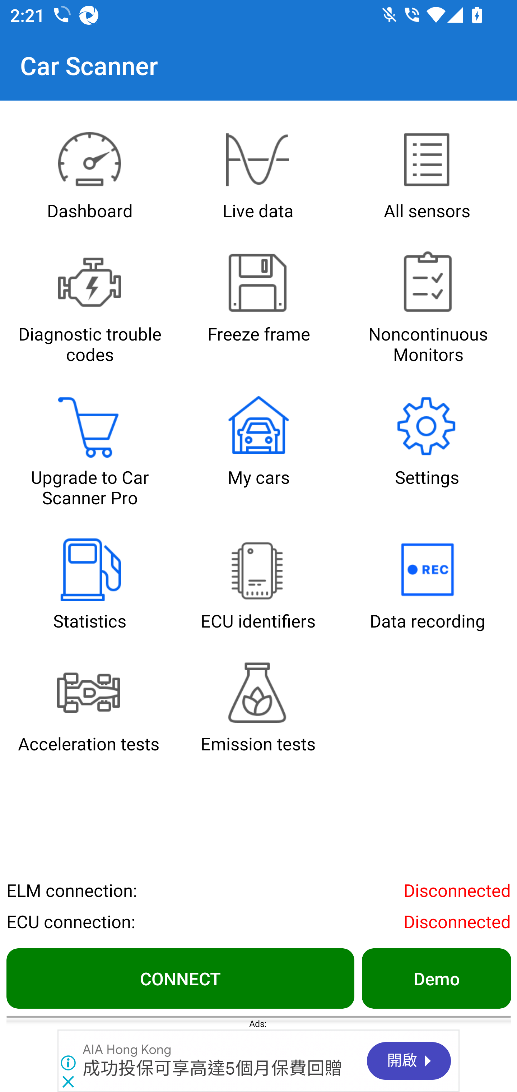 The image size is (517, 1092). Describe the element at coordinates (180, 978) in the screenshot. I see `CONNECT` at that location.